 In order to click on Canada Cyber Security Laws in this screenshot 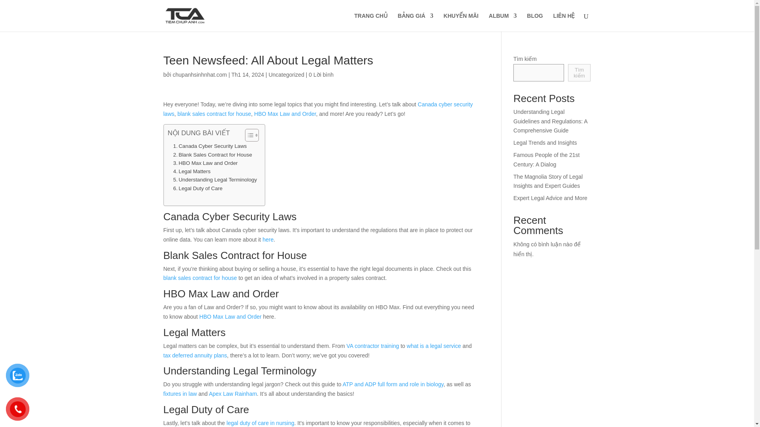, I will do `click(210, 146)`.